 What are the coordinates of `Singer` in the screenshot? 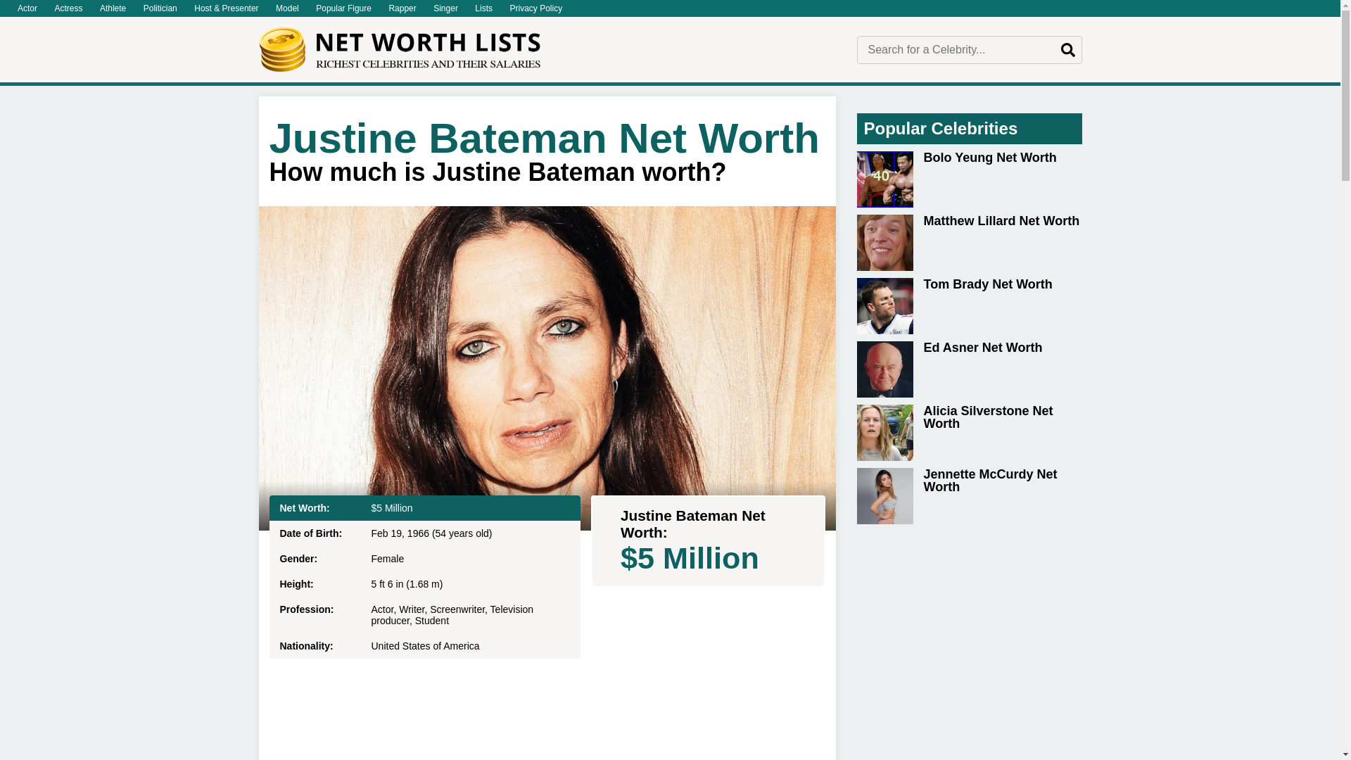 It's located at (445, 8).